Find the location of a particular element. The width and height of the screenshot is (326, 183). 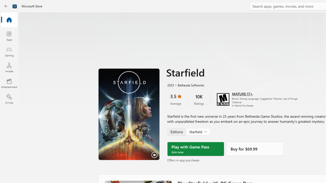

3.5 stars. Click to skip to ratings and reviews is located at coordinates (176, 99).